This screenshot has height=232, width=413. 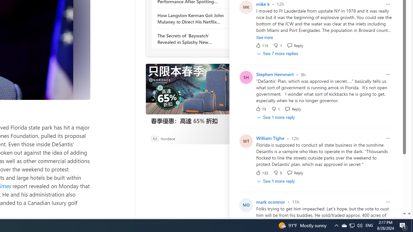 I want to click on 115 Like, so click(x=262, y=45).